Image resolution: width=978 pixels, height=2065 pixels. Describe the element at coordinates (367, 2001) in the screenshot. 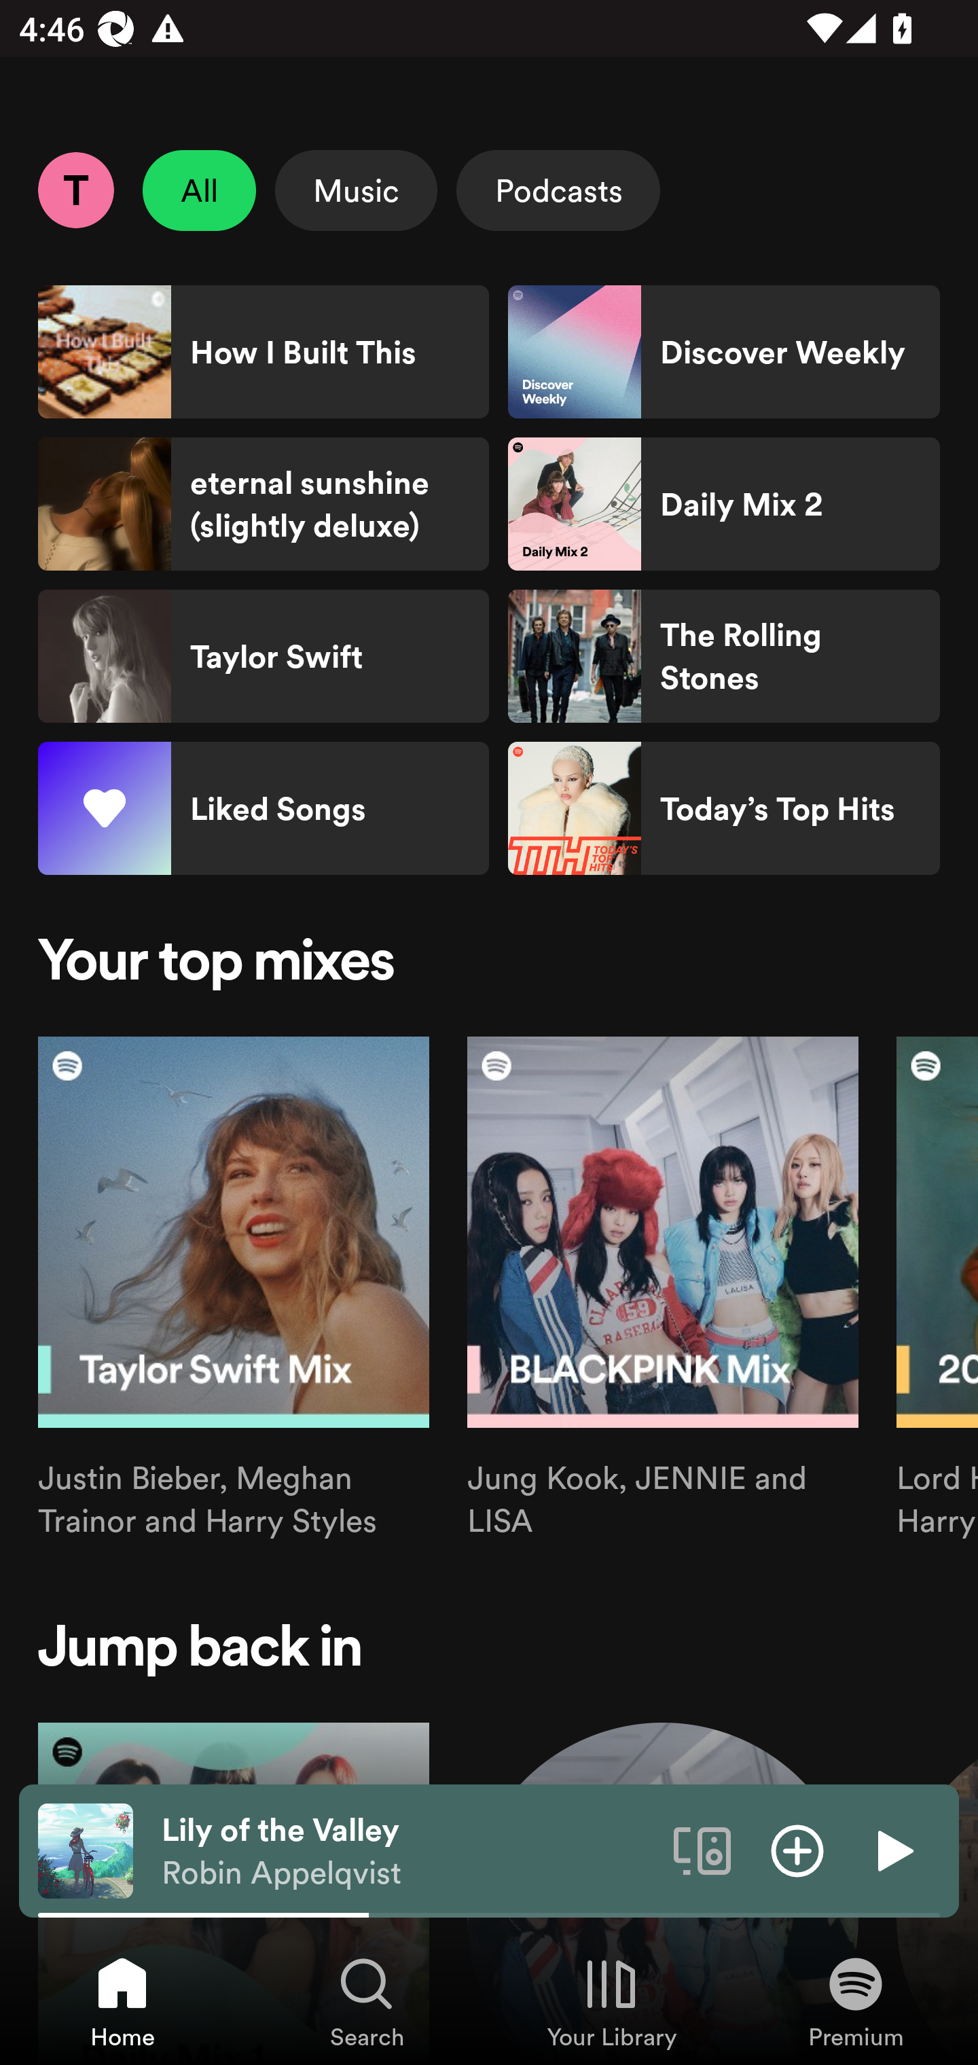

I see `Search, Tab 2 of 4 Search Search` at that location.